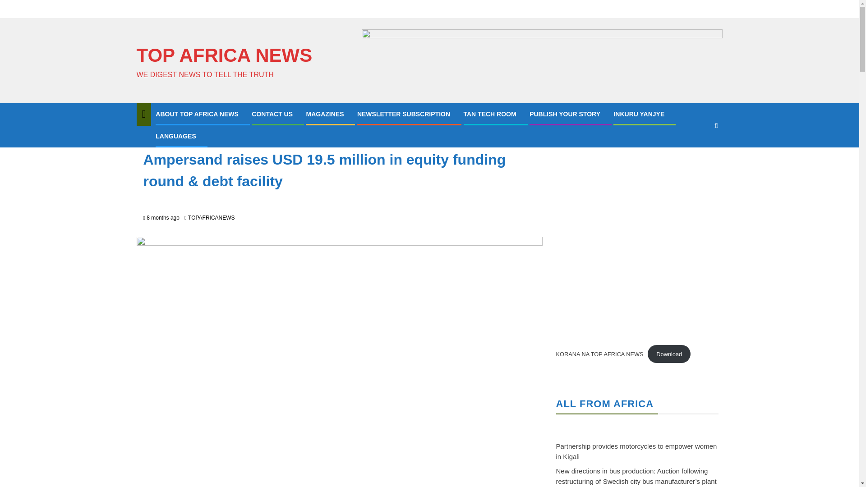 The width and height of the screenshot is (866, 487). I want to click on Search, so click(698, 152).